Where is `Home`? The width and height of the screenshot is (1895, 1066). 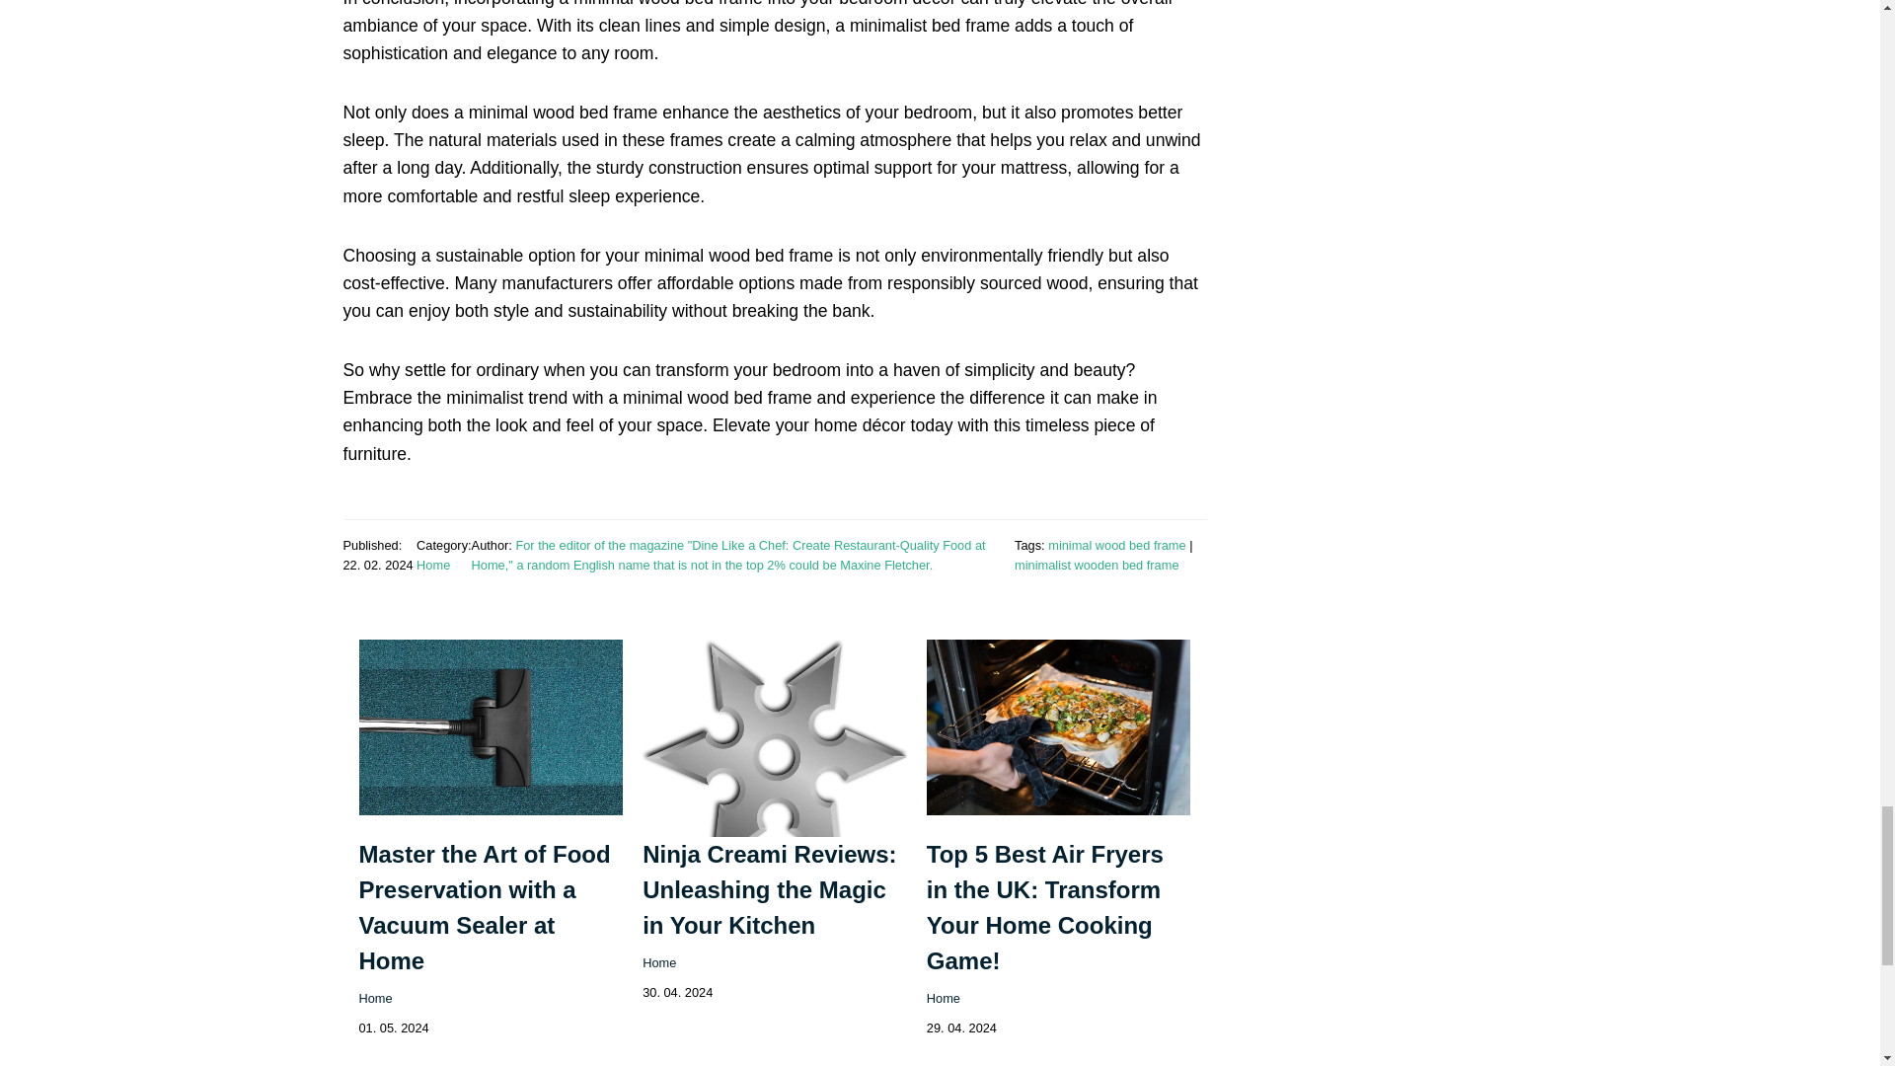 Home is located at coordinates (375, 999).